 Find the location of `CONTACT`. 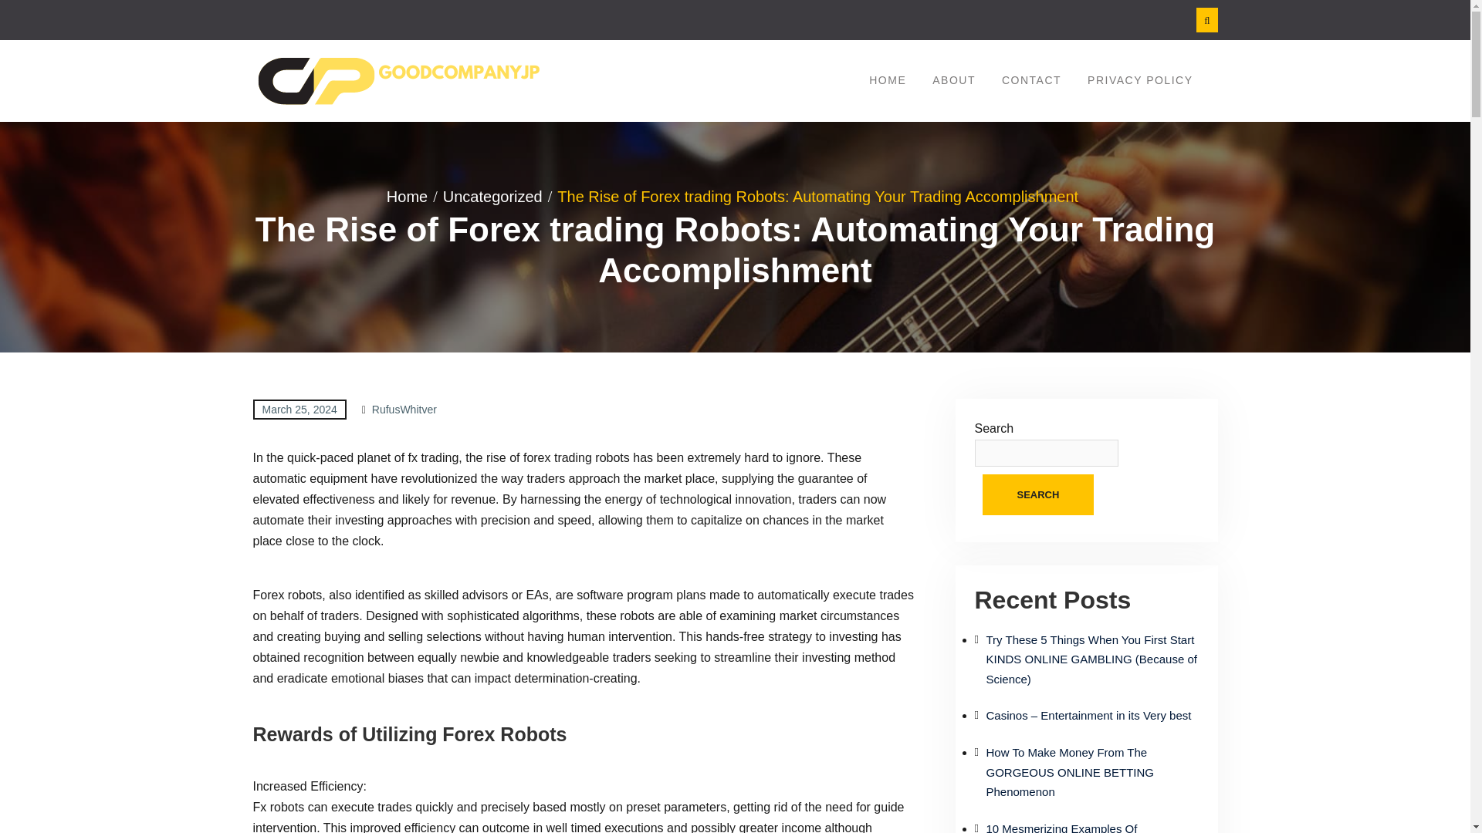

CONTACT is located at coordinates (1031, 80).